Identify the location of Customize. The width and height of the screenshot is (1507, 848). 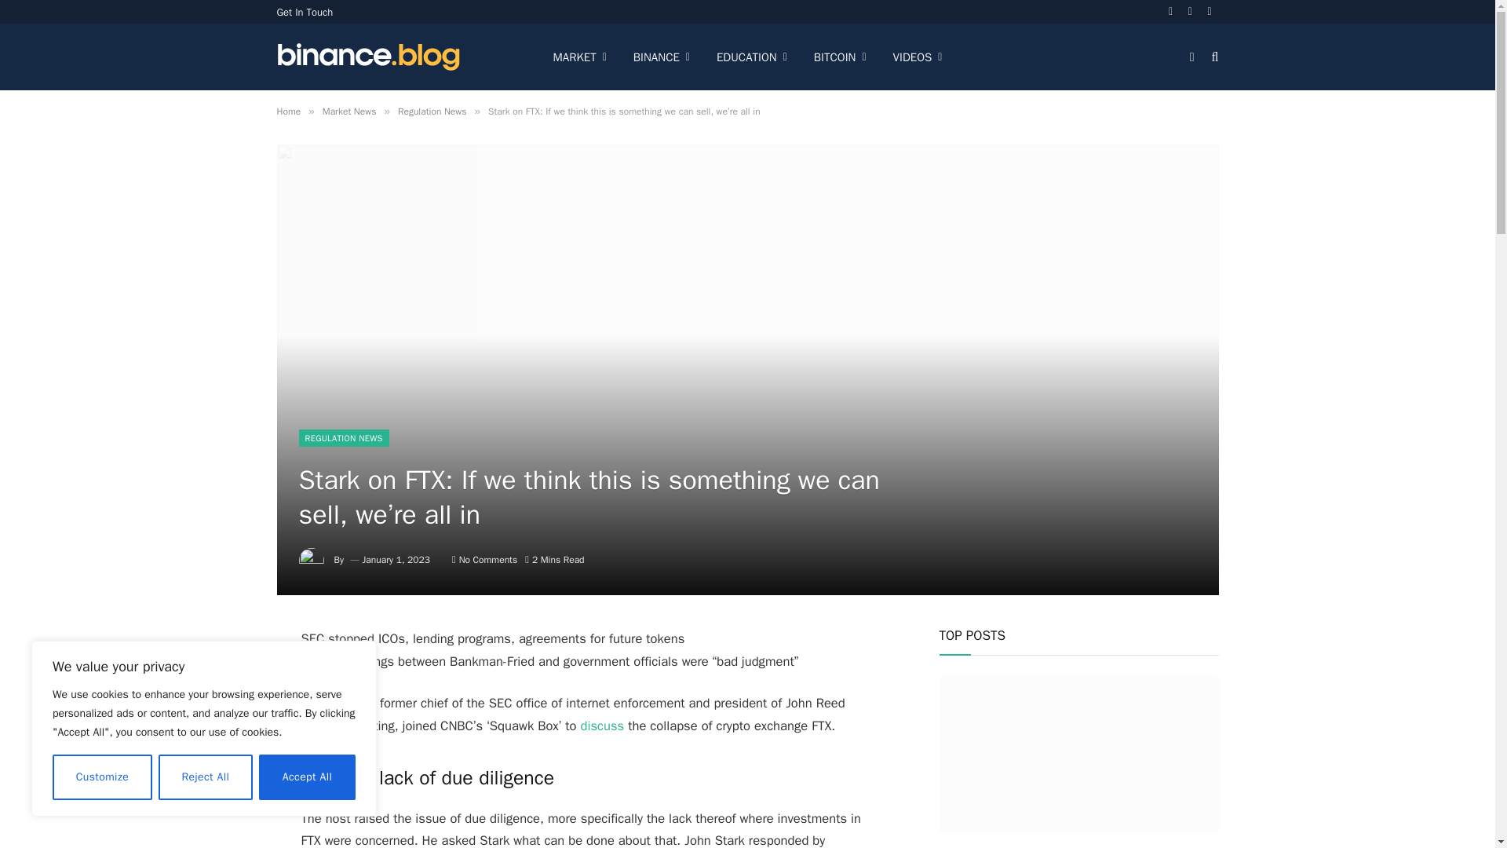
(102, 777).